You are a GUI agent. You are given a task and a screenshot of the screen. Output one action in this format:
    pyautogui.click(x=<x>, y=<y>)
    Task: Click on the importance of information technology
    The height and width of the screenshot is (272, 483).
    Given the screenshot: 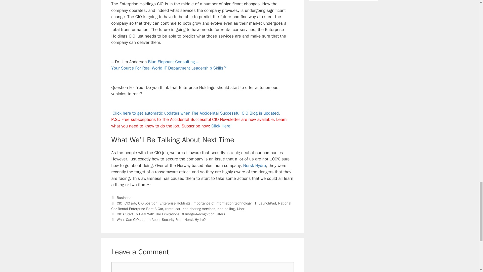 What is the action you would take?
    pyautogui.click(x=222, y=203)
    